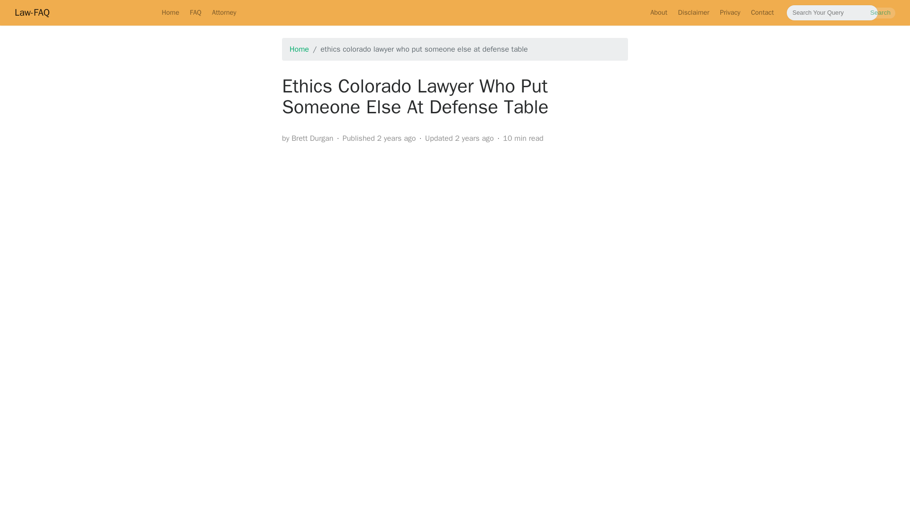 The width and height of the screenshot is (910, 512). What do you see at coordinates (693, 12) in the screenshot?
I see `Disclaimer` at bounding box center [693, 12].